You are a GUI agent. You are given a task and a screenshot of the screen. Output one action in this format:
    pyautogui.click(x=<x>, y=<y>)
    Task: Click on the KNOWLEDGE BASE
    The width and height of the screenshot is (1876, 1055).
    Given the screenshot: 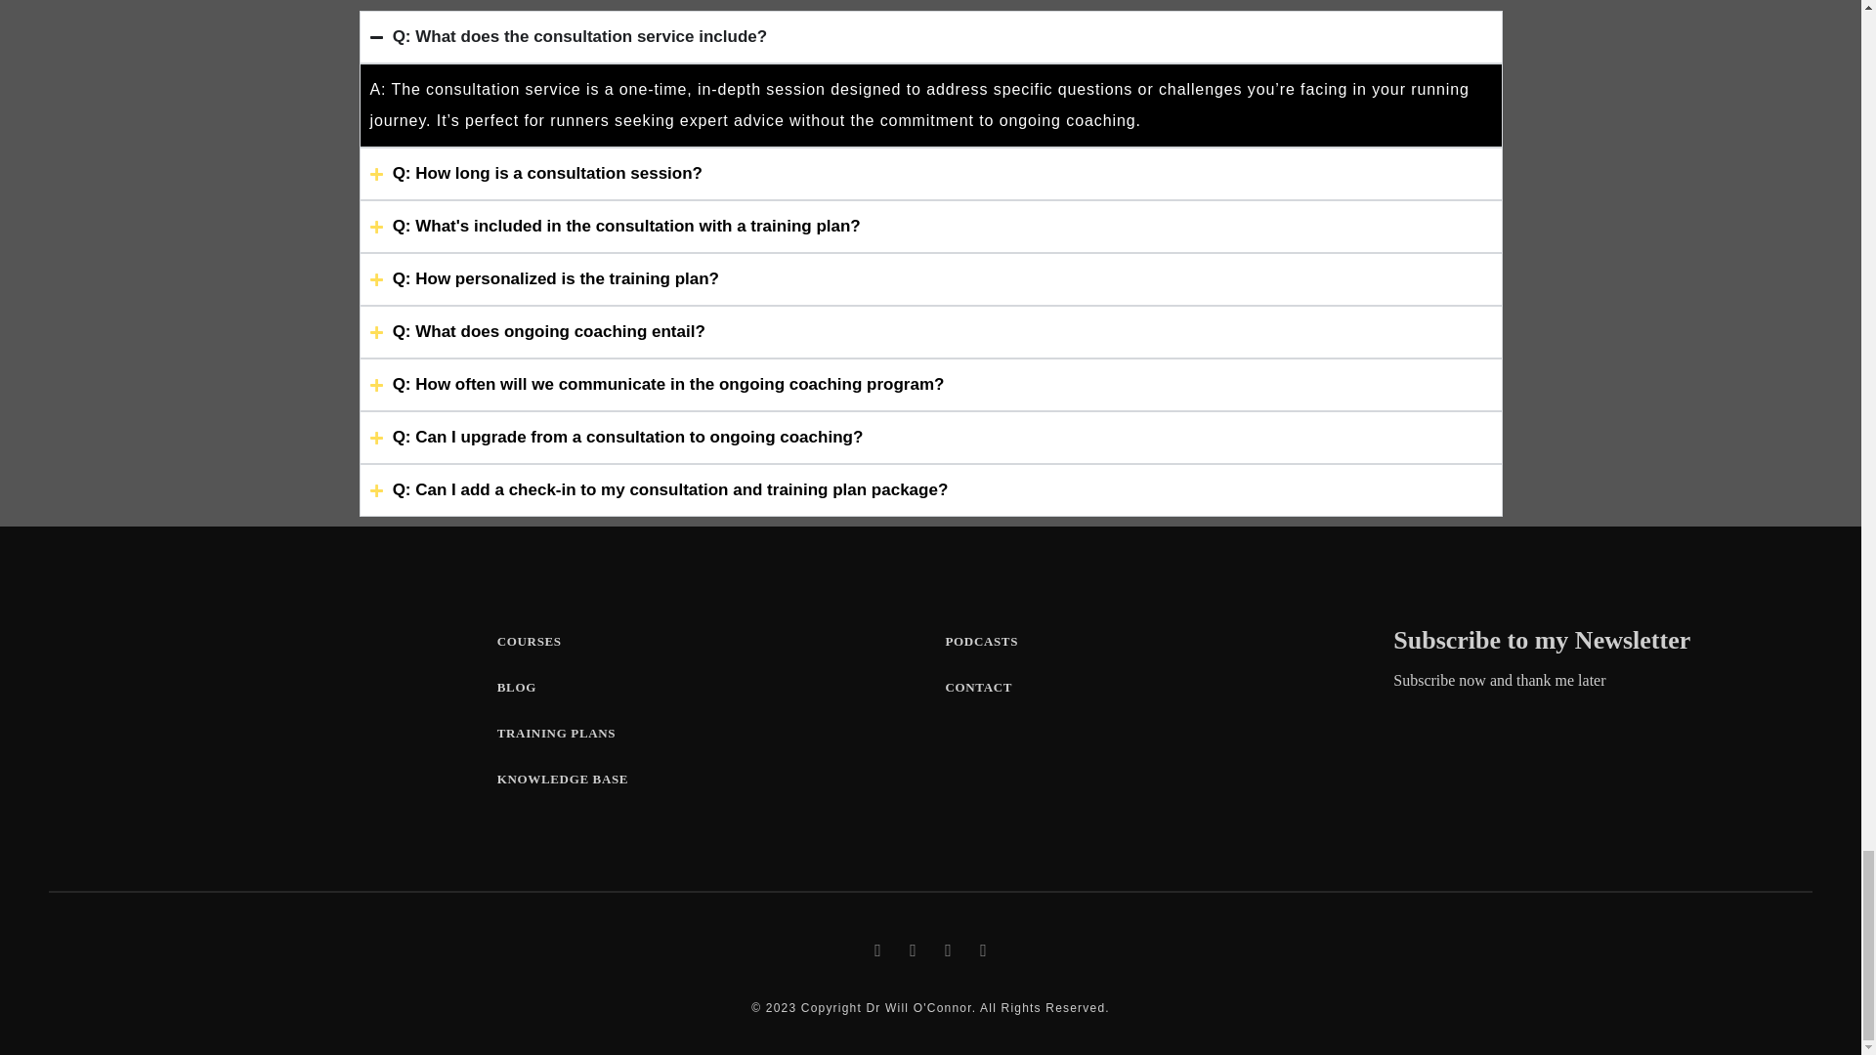 What is the action you would take?
    pyautogui.click(x=563, y=778)
    